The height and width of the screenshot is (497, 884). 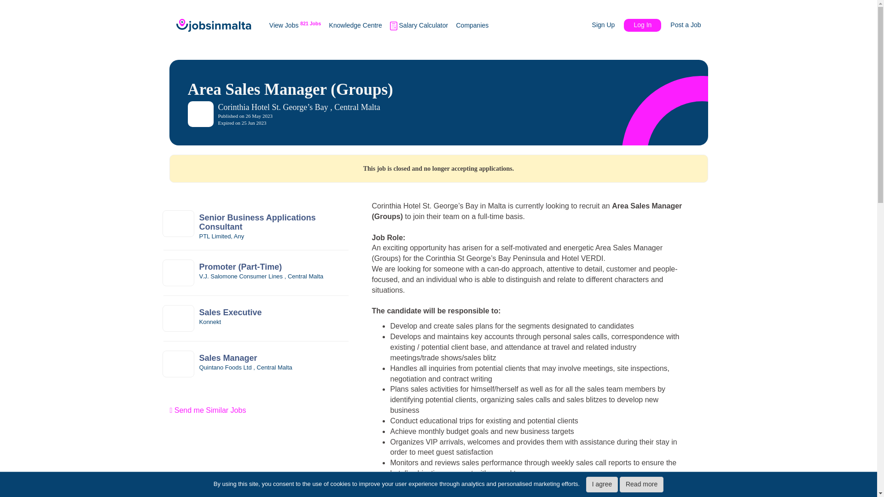 I want to click on Sales Manager, so click(x=273, y=358).